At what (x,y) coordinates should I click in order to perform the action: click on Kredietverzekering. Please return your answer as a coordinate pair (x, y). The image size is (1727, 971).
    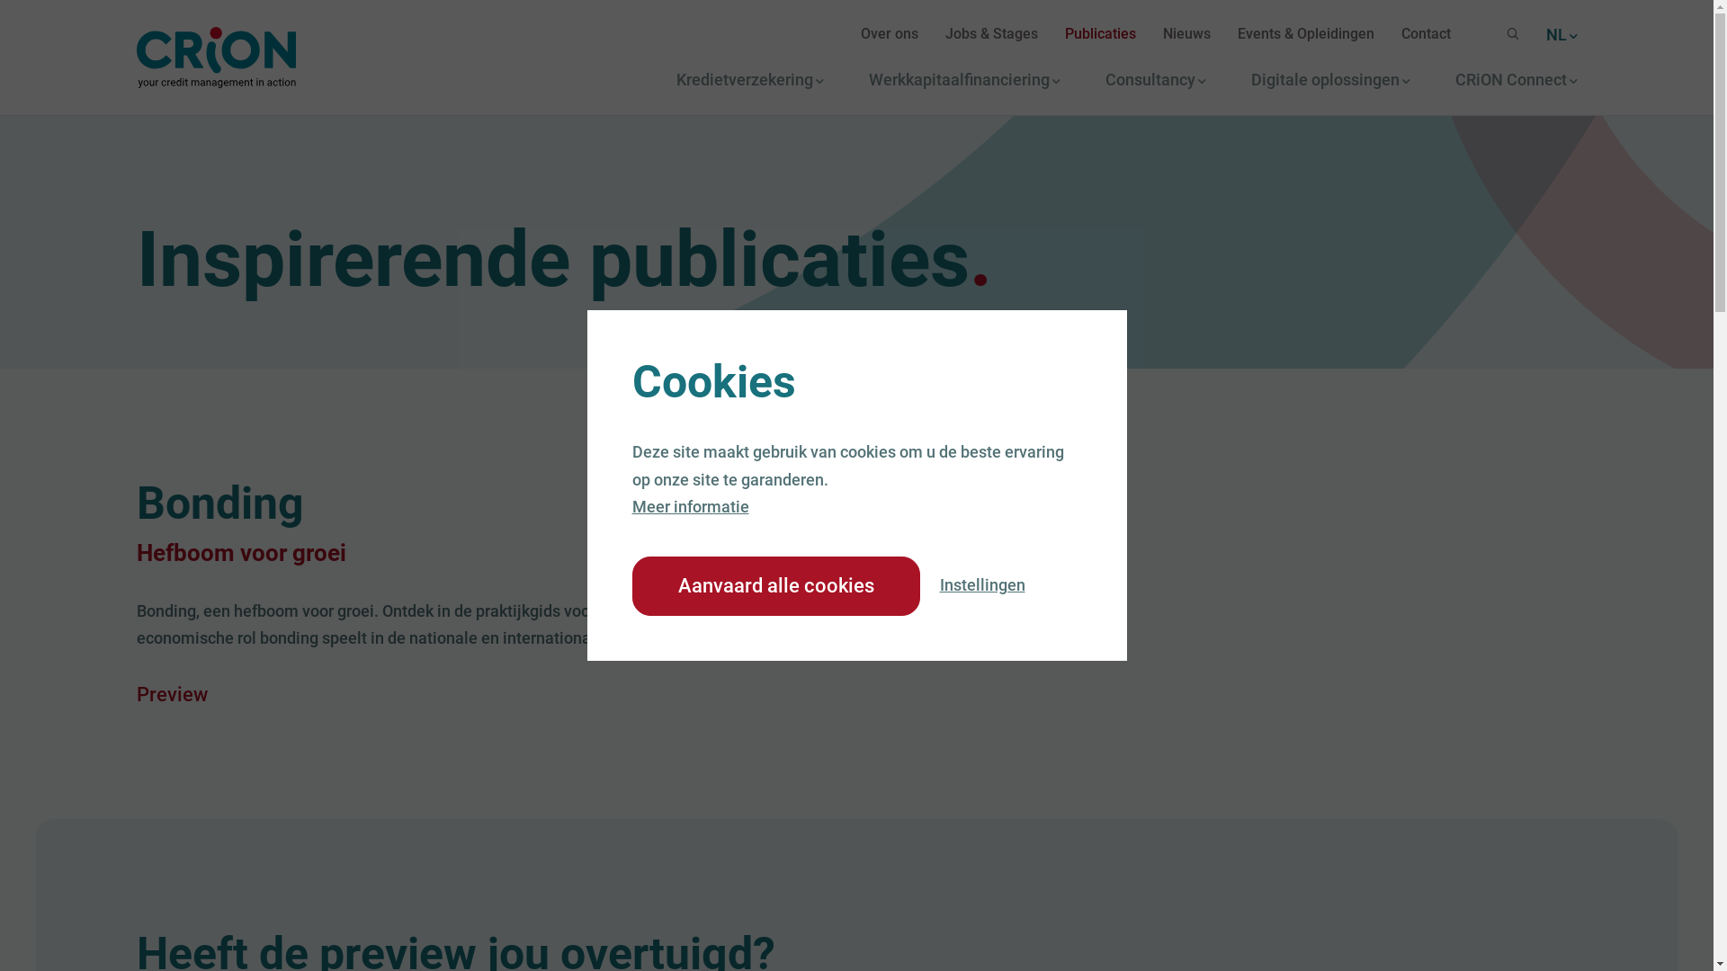
    Looking at the image, I should click on (750, 80).